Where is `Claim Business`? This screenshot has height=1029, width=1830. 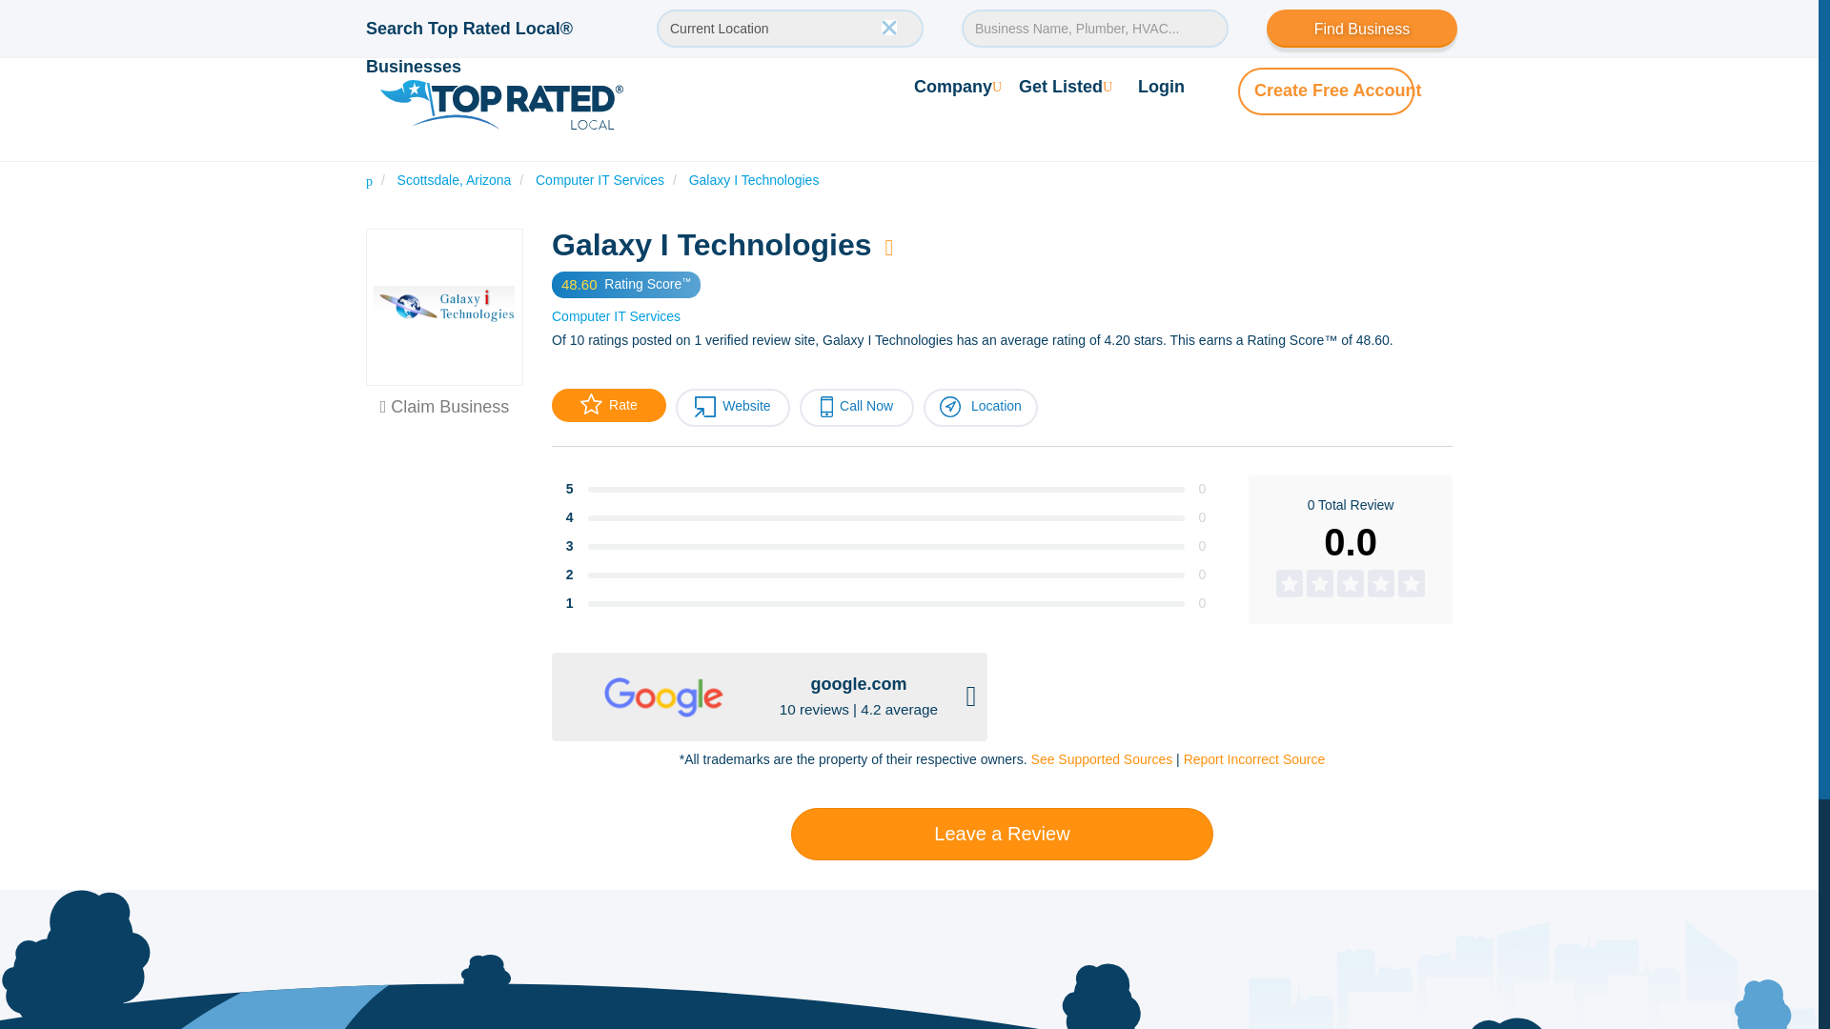
Claim Business is located at coordinates (445, 406).